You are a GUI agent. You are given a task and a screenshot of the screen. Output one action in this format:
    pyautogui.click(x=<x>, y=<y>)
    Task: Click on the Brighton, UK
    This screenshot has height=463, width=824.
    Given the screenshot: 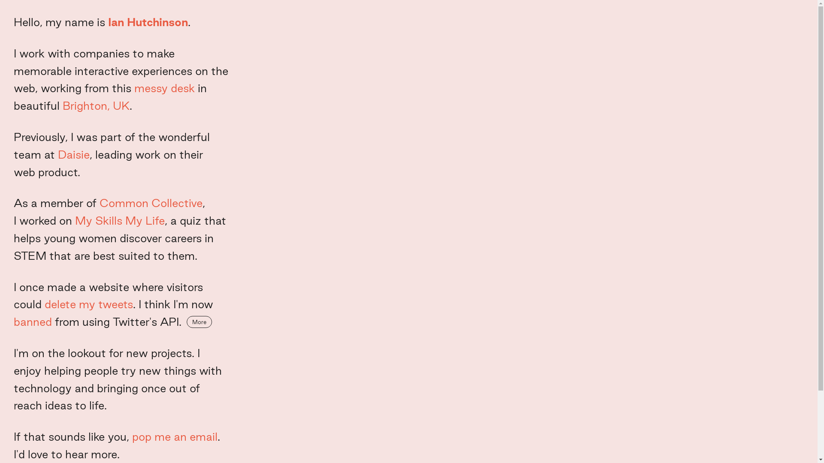 What is the action you would take?
    pyautogui.click(x=96, y=105)
    